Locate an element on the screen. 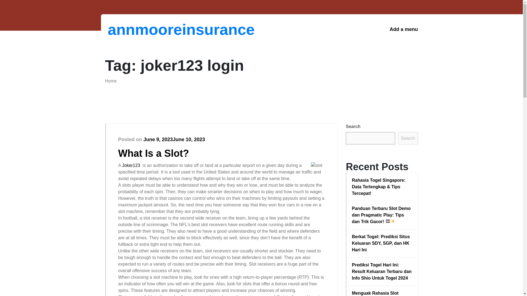 The height and width of the screenshot is (296, 527). What Is a Slot? is located at coordinates (153, 153).